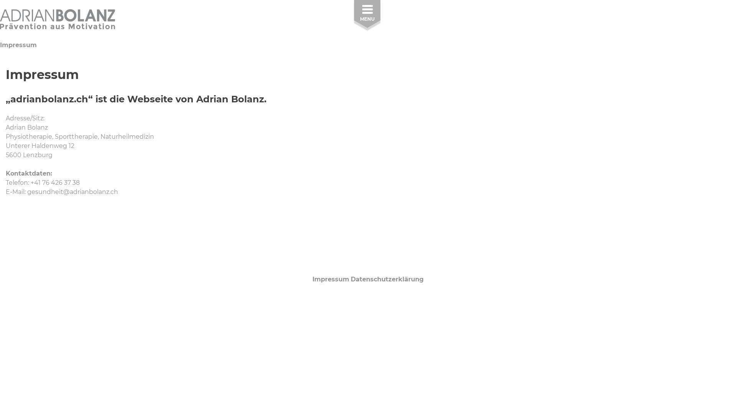  I want to click on Adrian Bolanz, so click(58, 24).